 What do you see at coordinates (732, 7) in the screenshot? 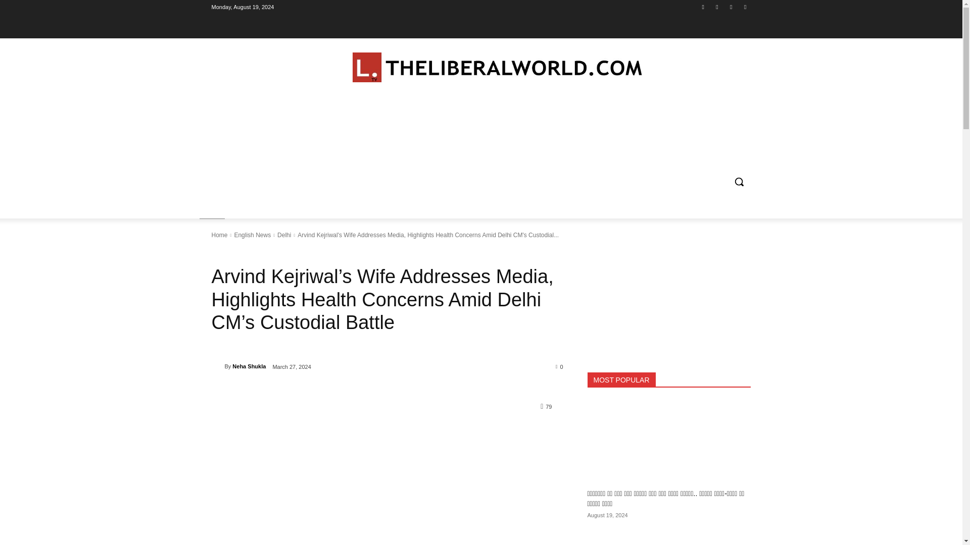
I see `Twitter` at bounding box center [732, 7].